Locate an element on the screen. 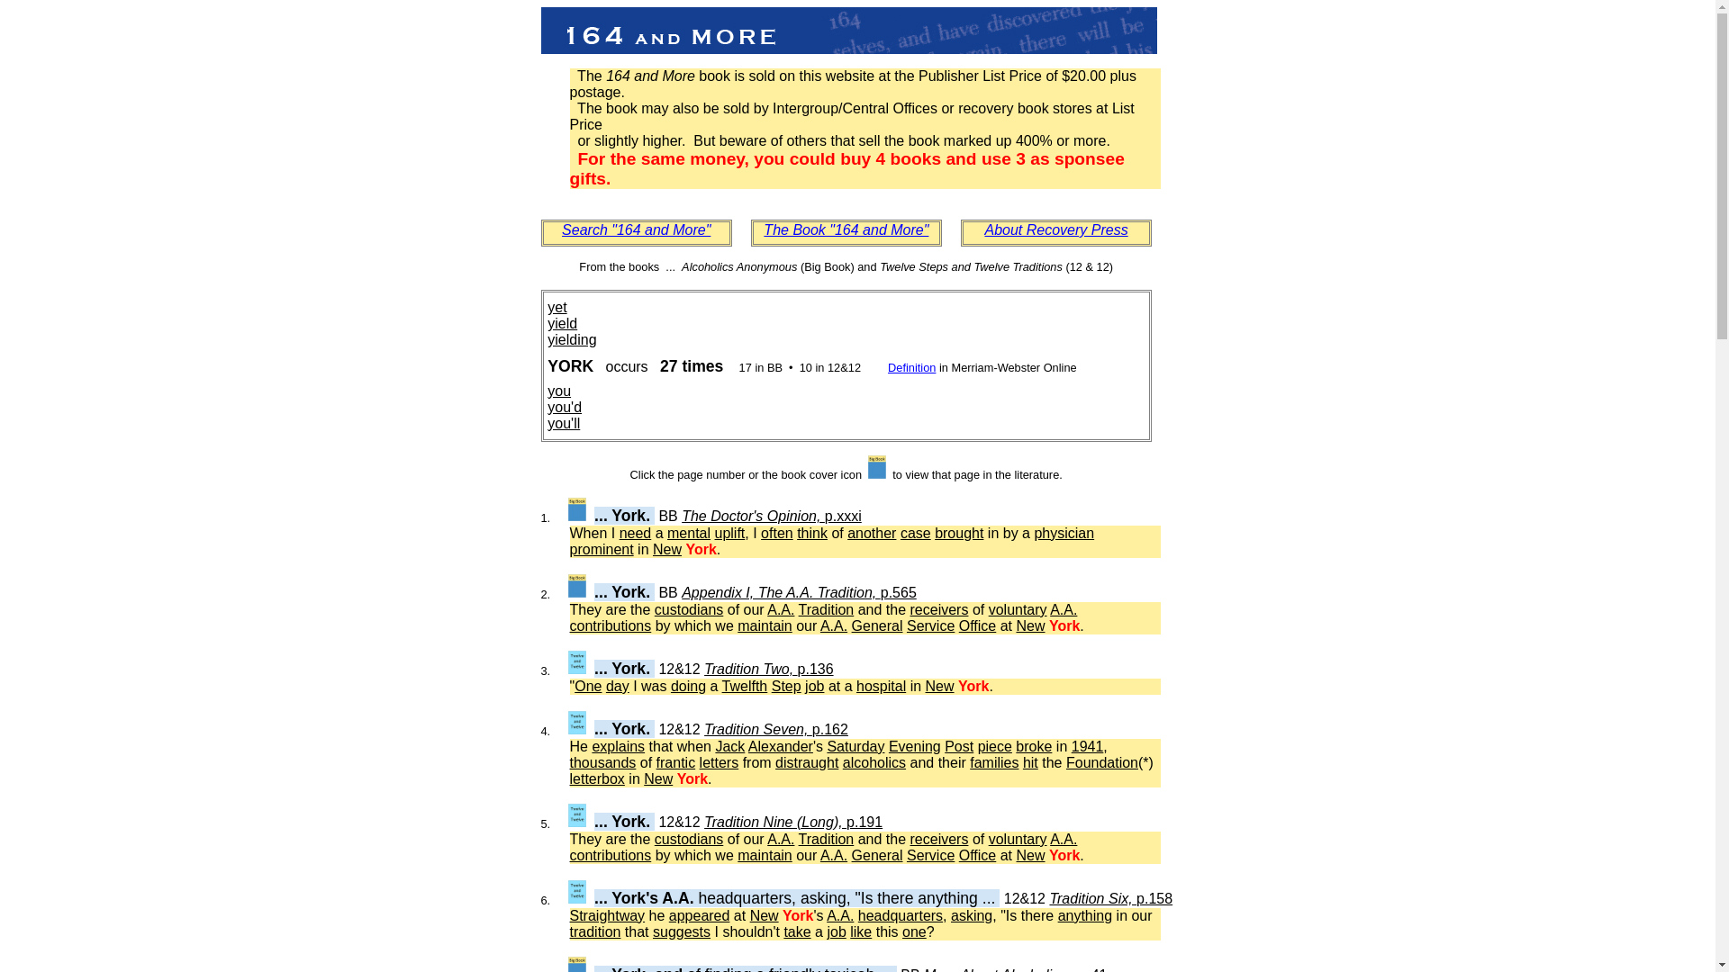 This screenshot has height=972, width=1729. hit is located at coordinates (1030, 763).